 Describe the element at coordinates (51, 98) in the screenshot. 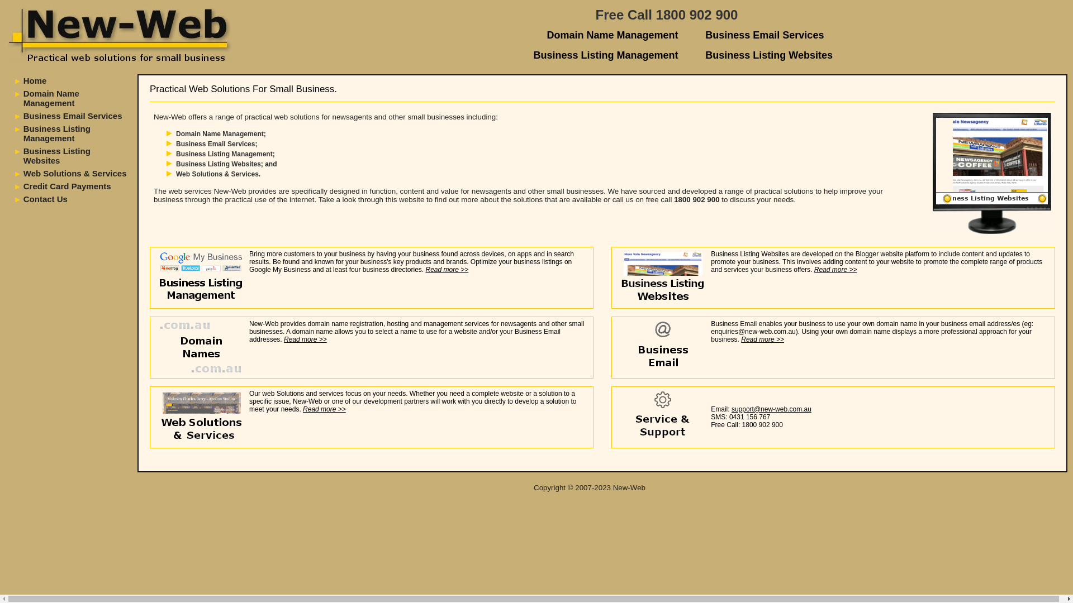

I see `Domain Name Management` at that location.